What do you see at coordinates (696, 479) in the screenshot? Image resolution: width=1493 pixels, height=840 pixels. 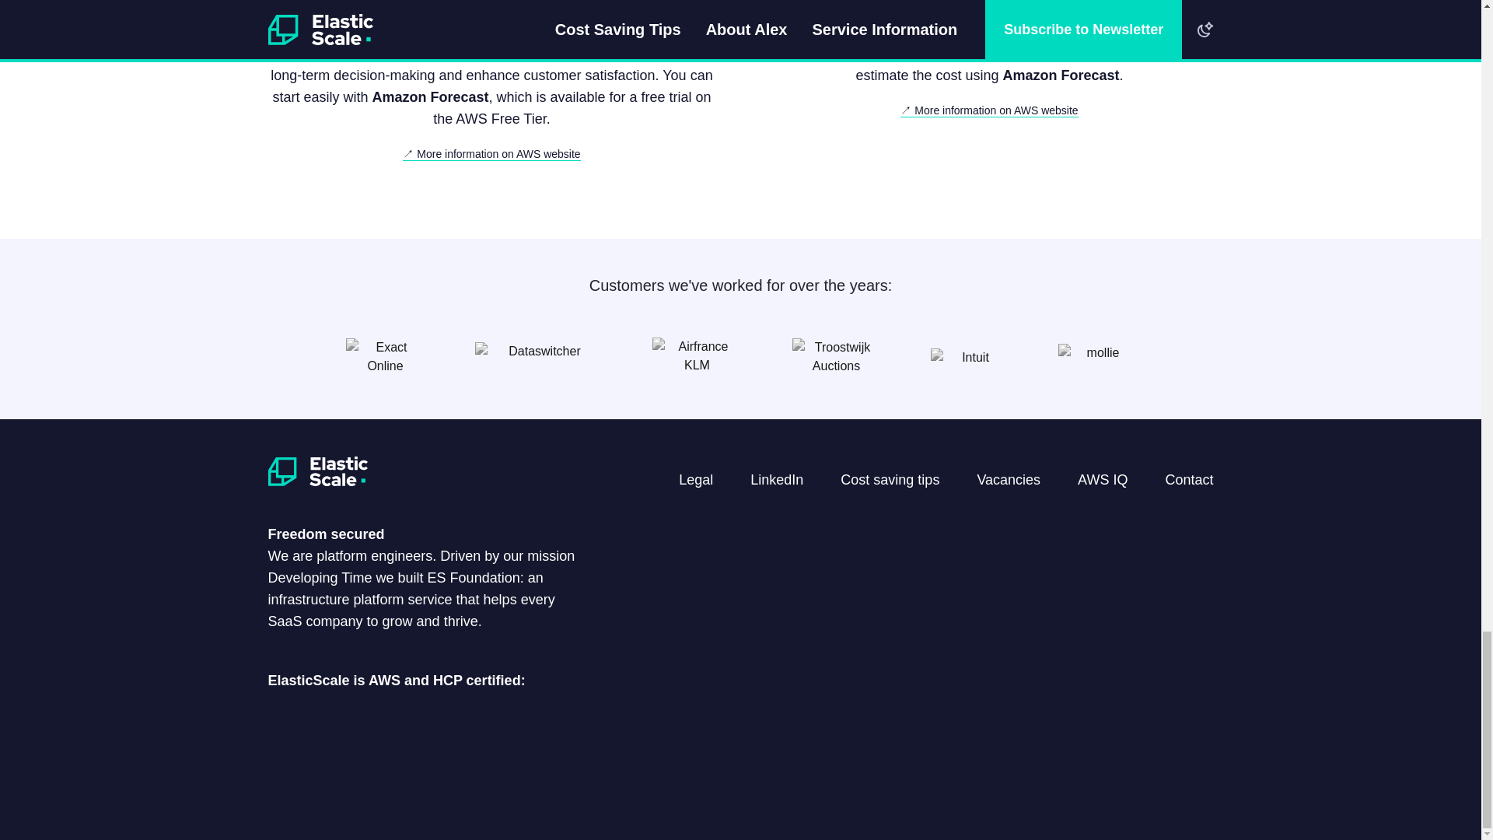 I see `Legal` at bounding box center [696, 479].